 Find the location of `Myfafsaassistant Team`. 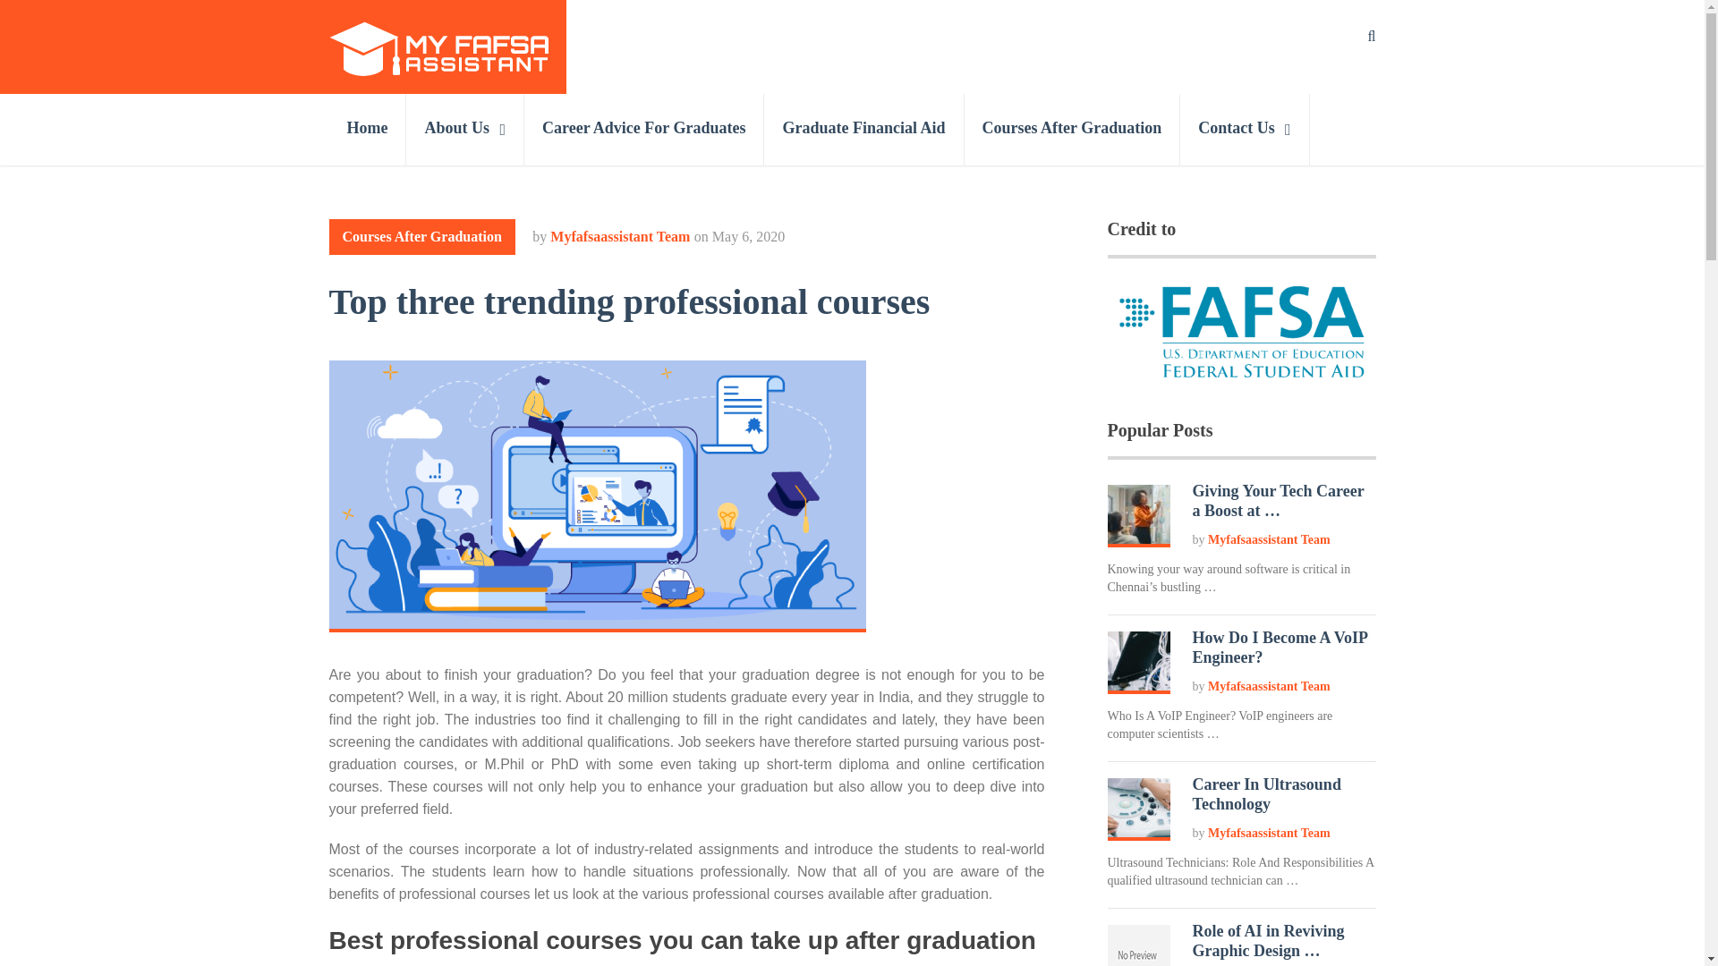

Myfafsaassistant Team is located at coordinates (1269, 540).